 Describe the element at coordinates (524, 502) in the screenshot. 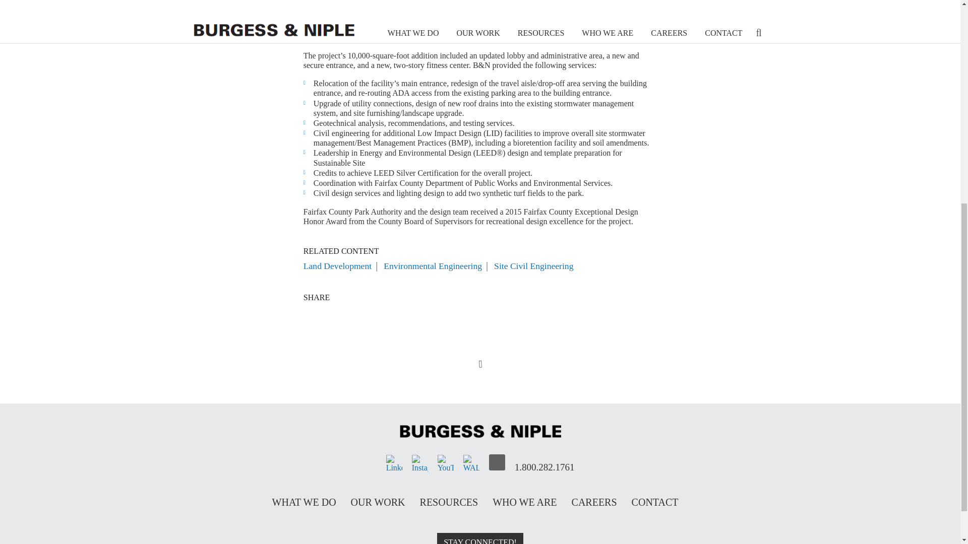

I see `WHO WE ARE` at that location.